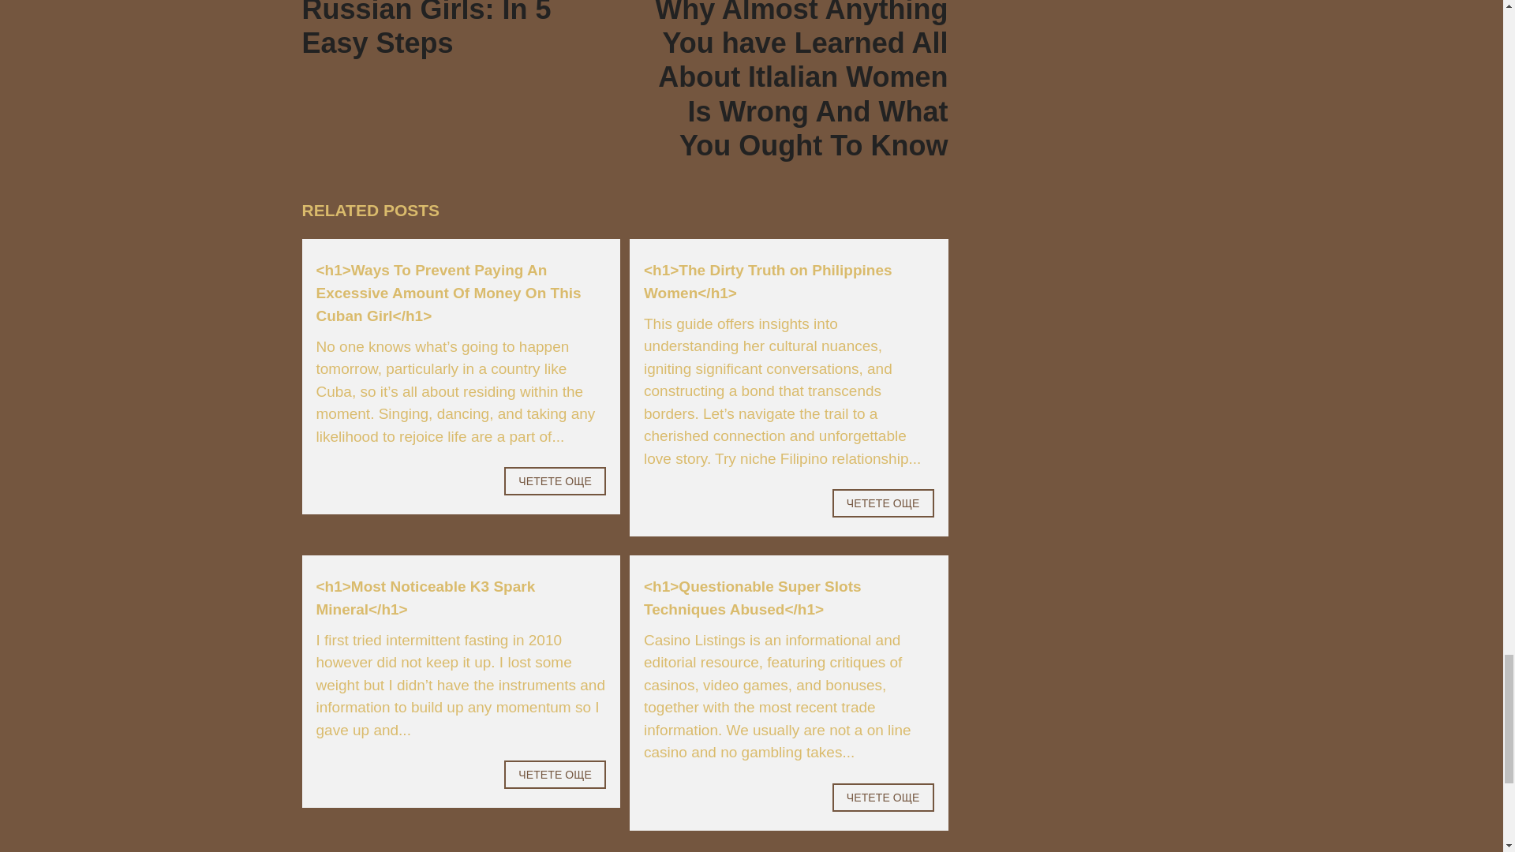 This screenshot has height=852, width=1515. I want to click on Questionable Super Slots Techniques Abused, so click(768, 281).